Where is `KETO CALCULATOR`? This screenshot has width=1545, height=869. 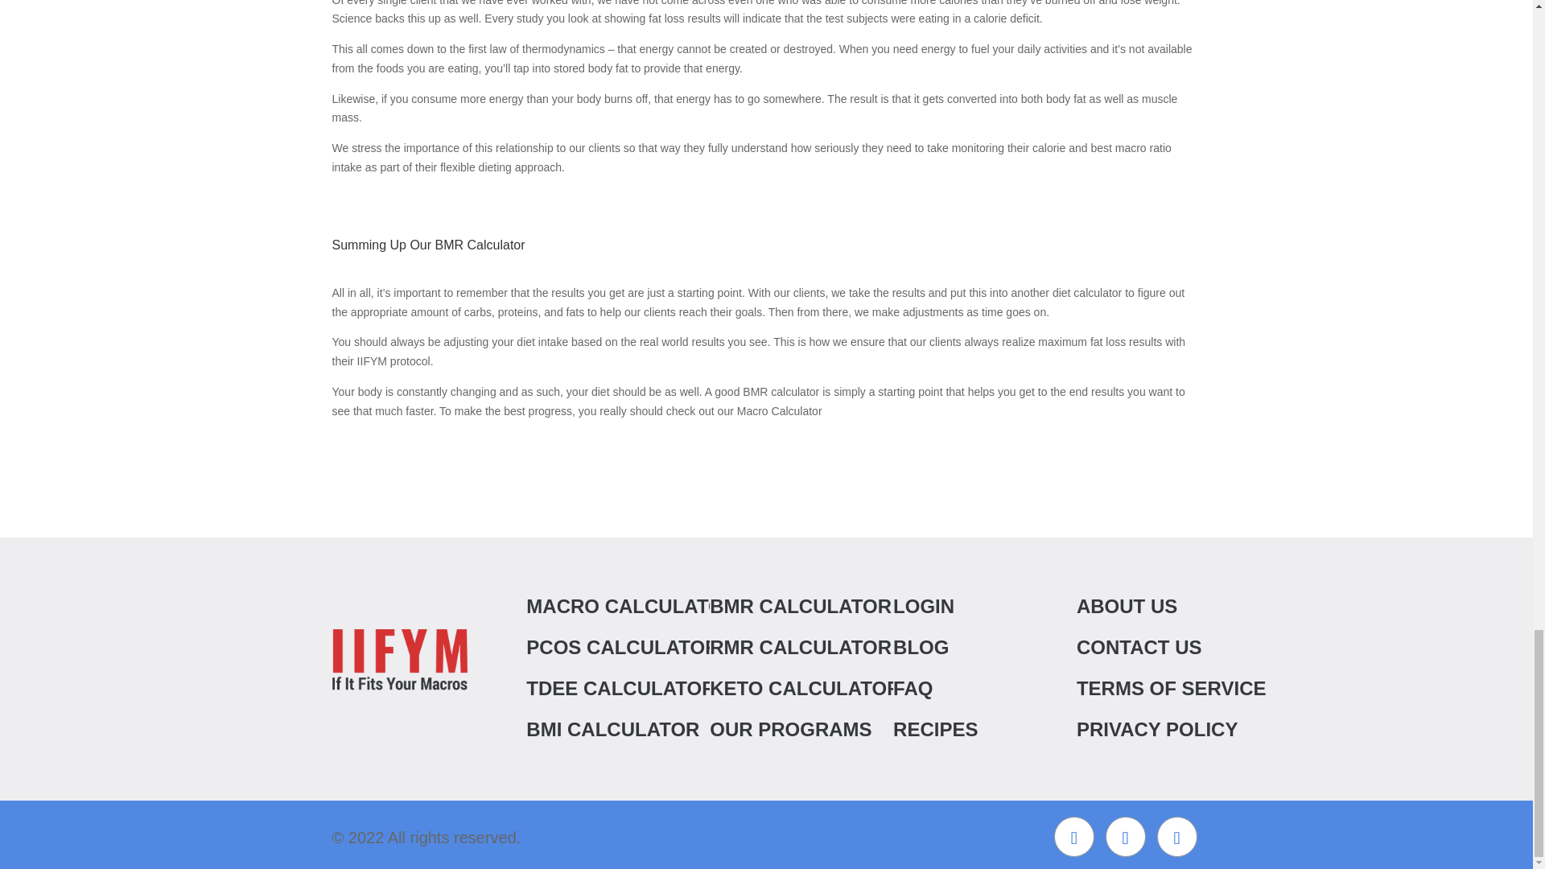 KETO CALCULATOR is located at coordinates (825, 689).